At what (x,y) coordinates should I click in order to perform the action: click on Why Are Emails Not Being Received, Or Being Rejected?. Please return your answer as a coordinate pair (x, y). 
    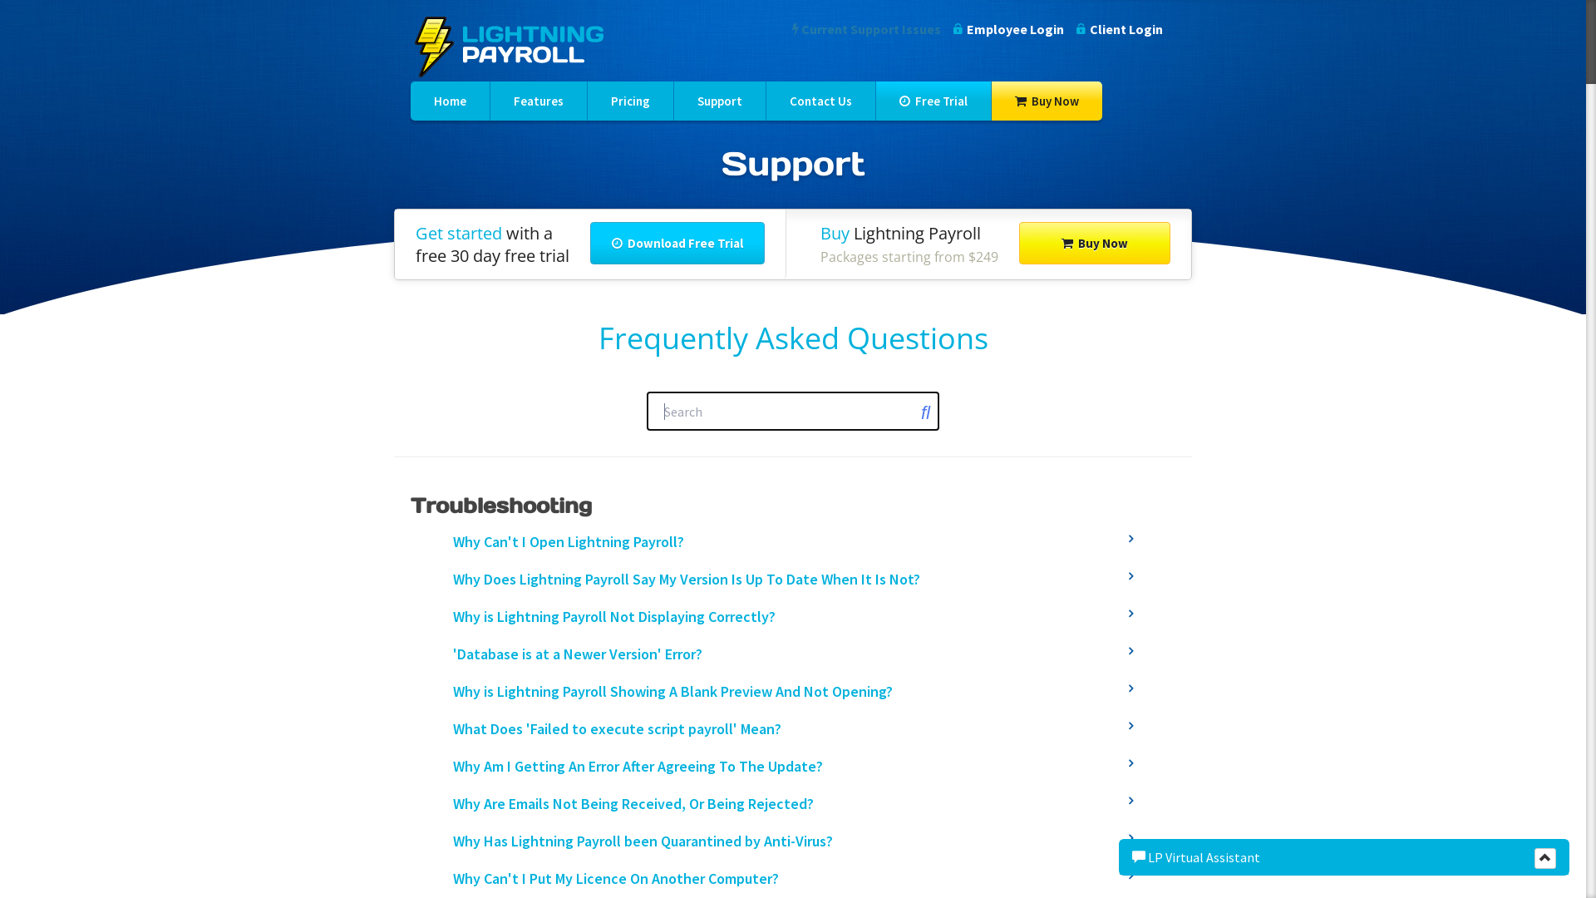
    Looking at the image, I should click on (793, 803).